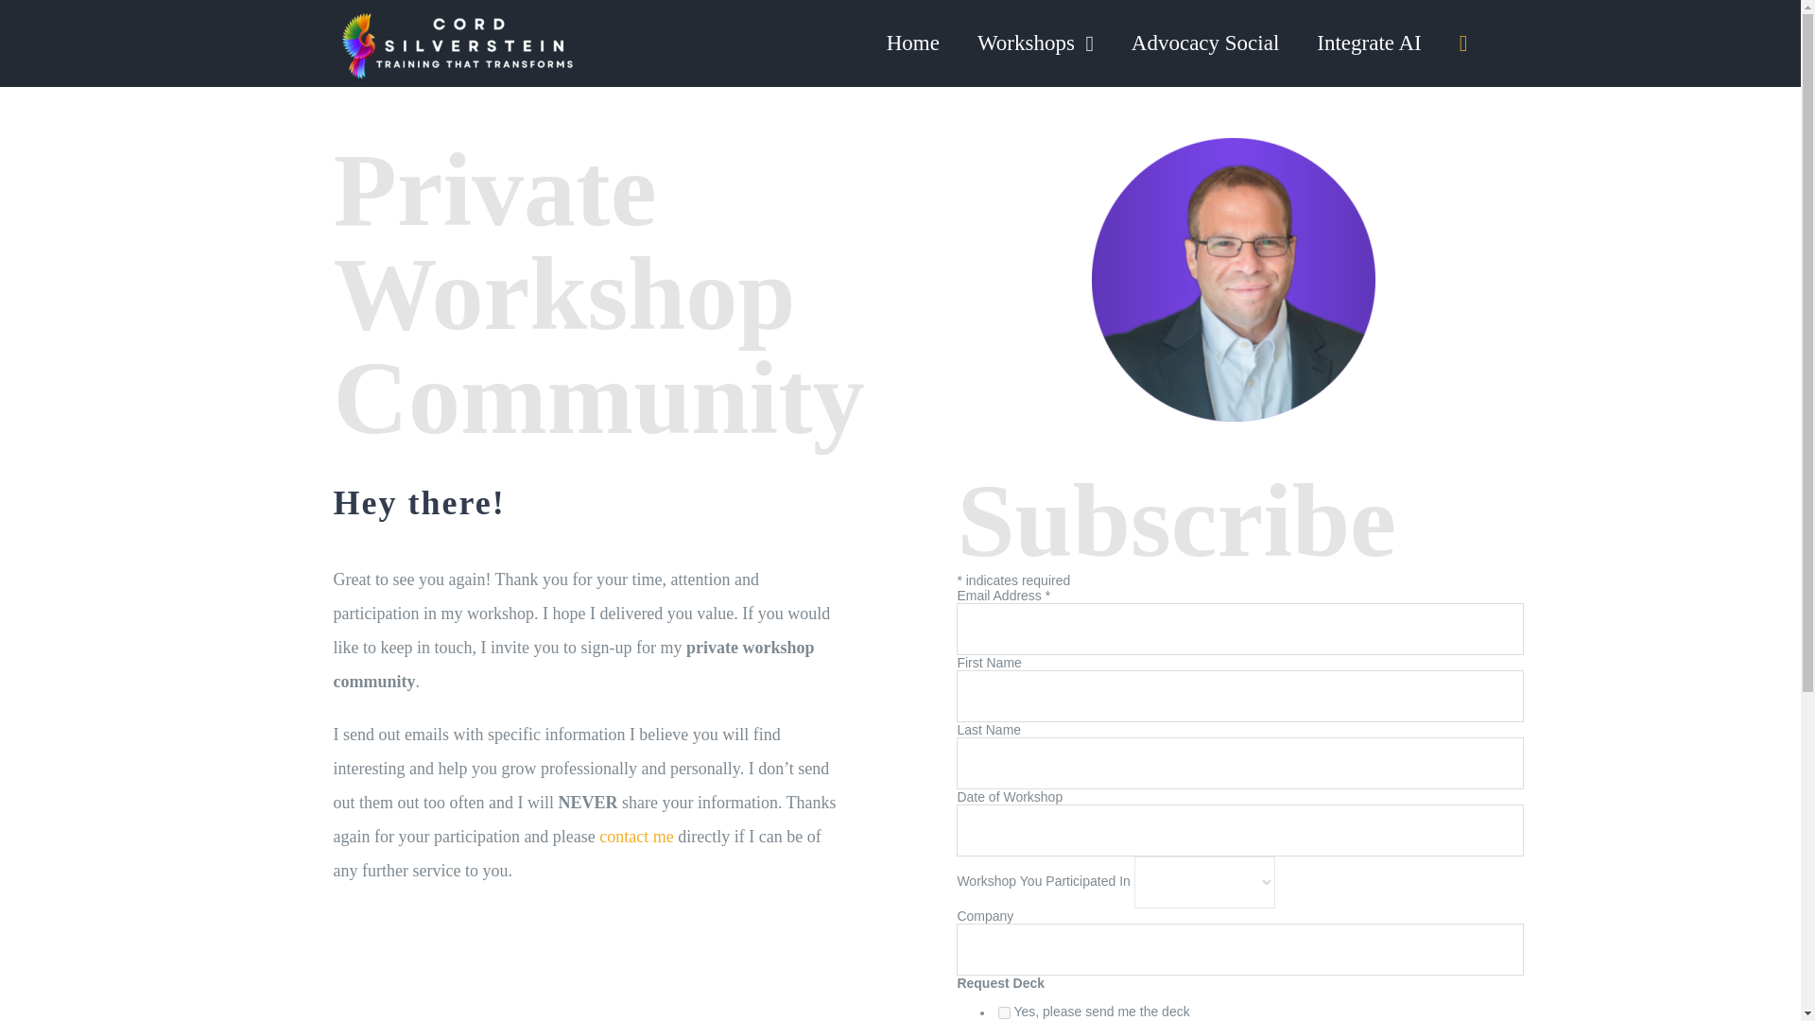 The width and height of the screenshot is (1815, 1021). What do you see at coordinates (1131, 30) in the screenshot?
I see `Workshops` at bounding box center [1131, 30].